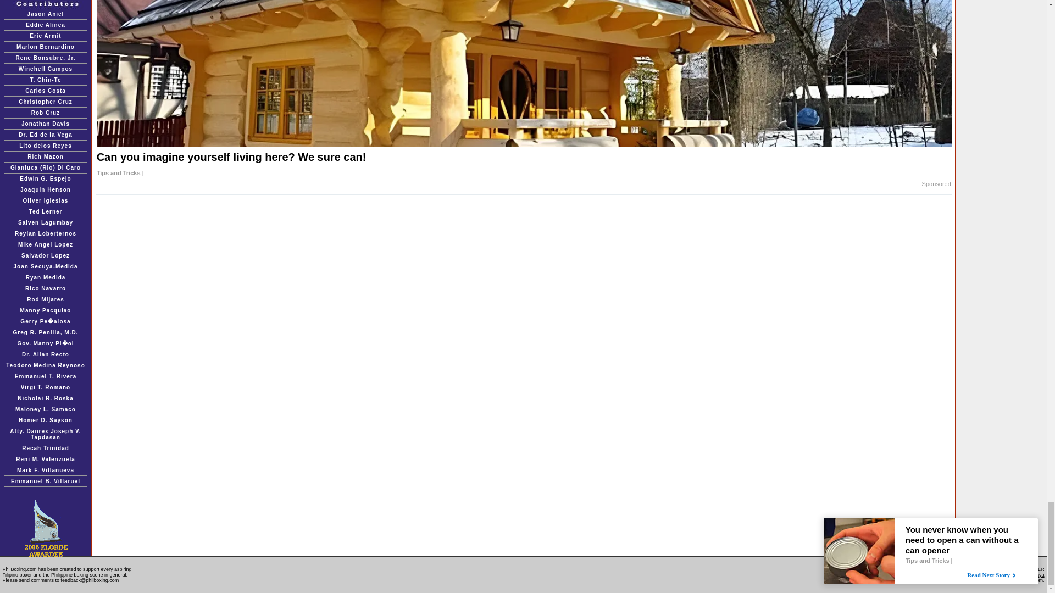 This screenshot has width=1055, height=593. I want to click on Christopher Cruz, so click(46, 102).